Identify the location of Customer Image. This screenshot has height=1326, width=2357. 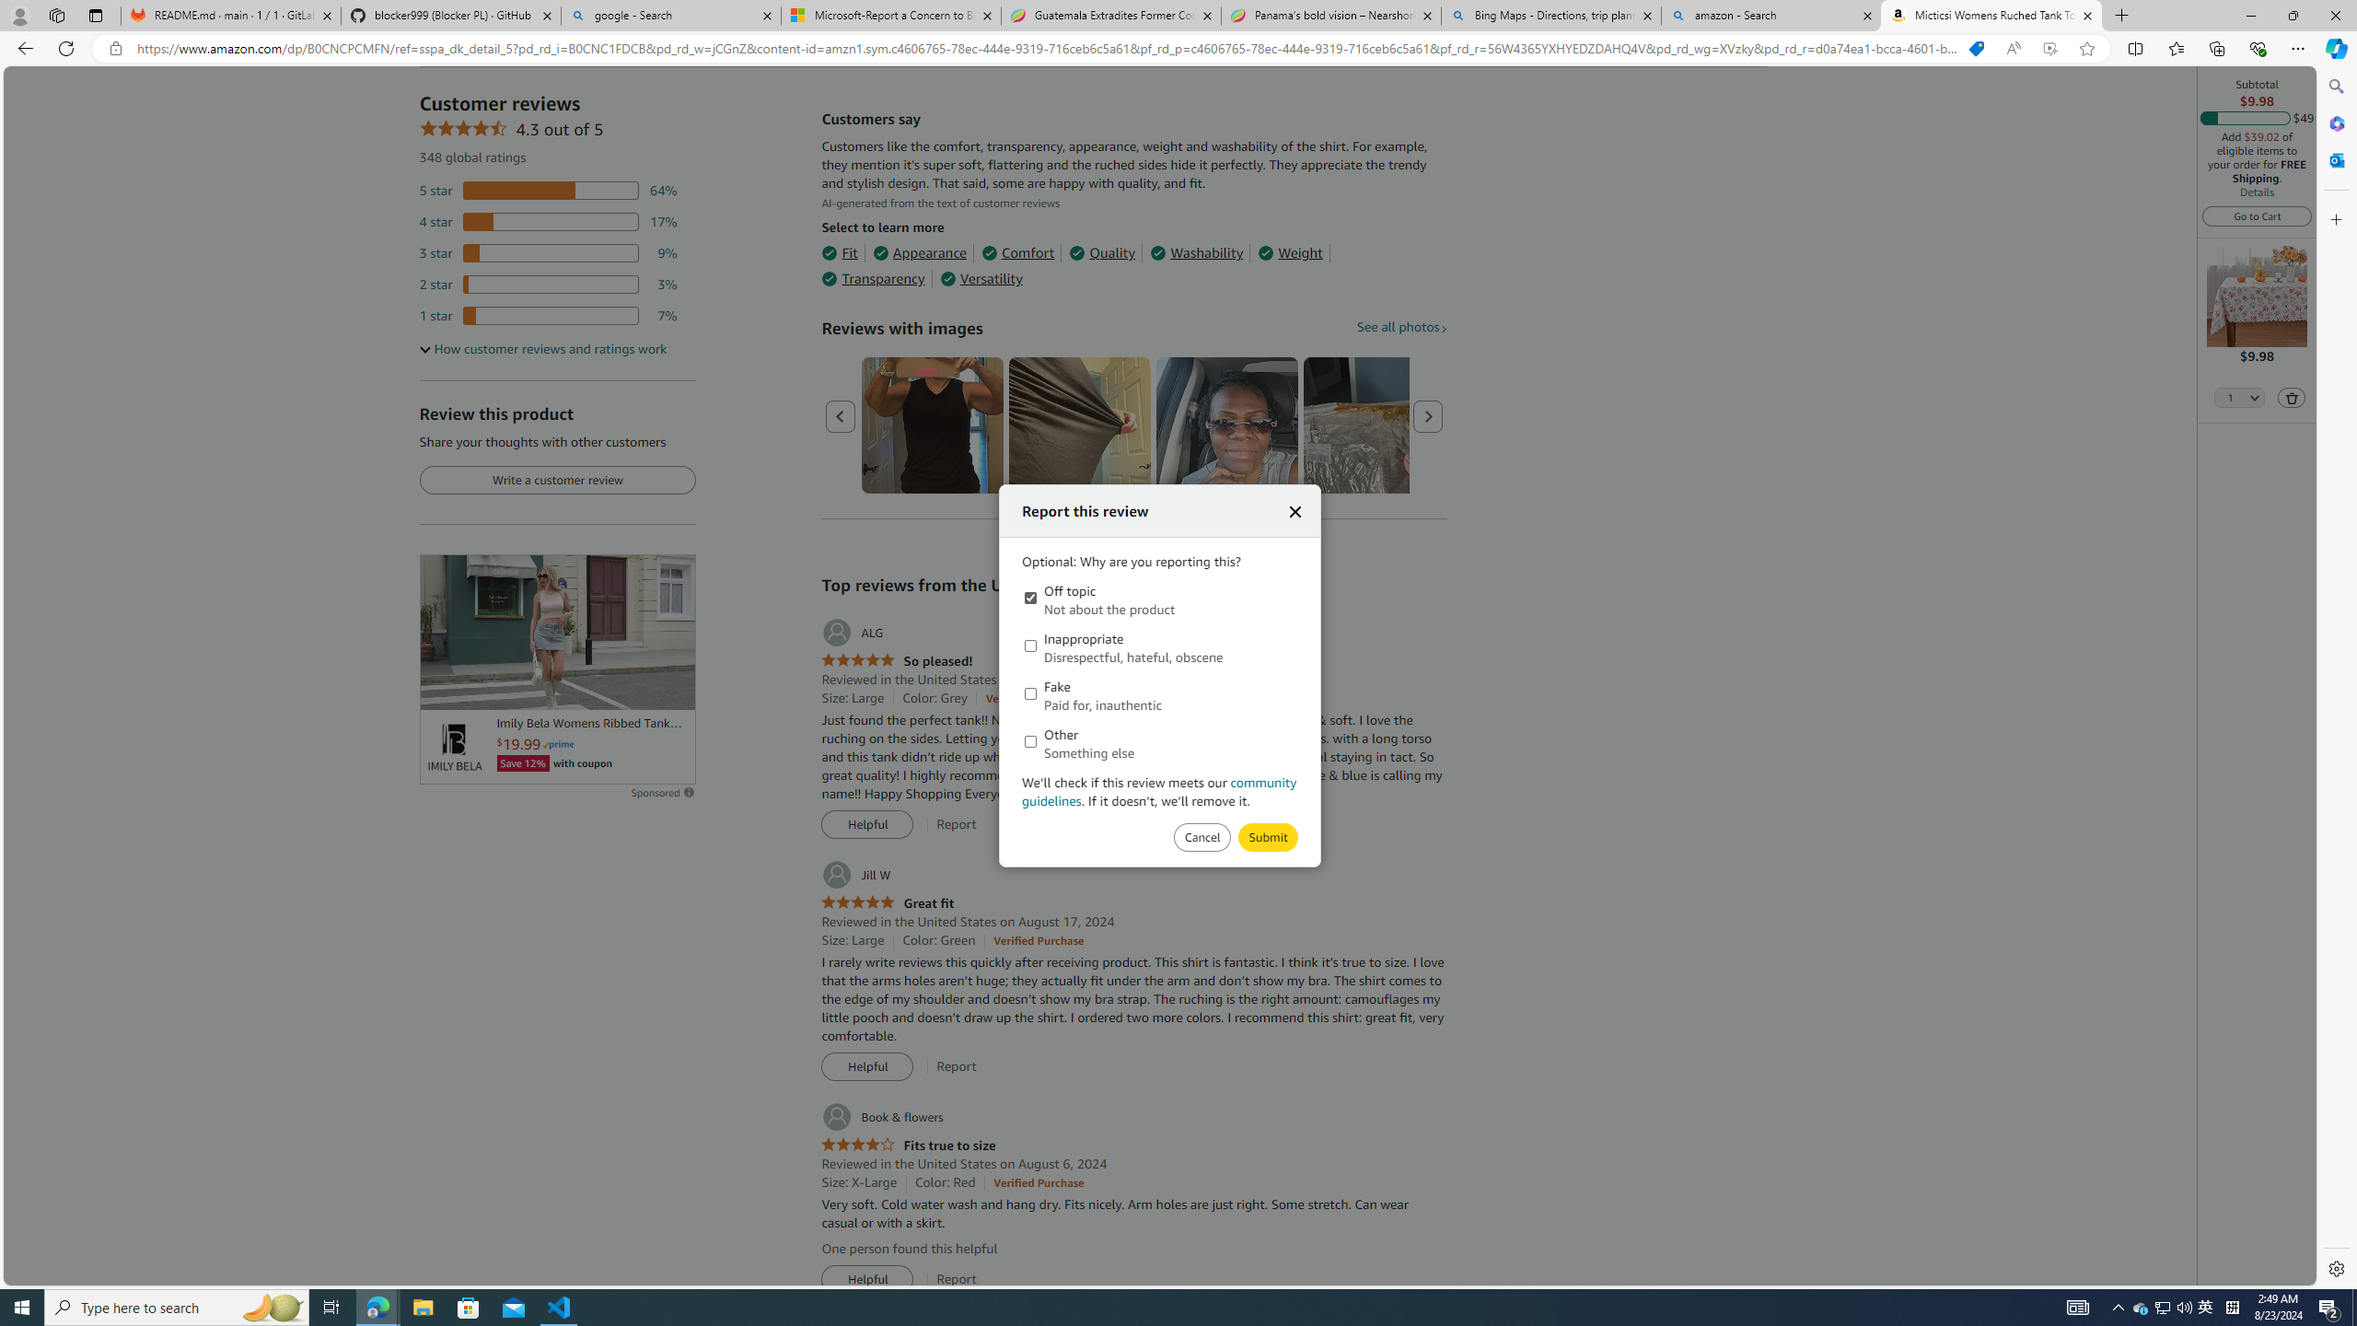
(1227, 425).